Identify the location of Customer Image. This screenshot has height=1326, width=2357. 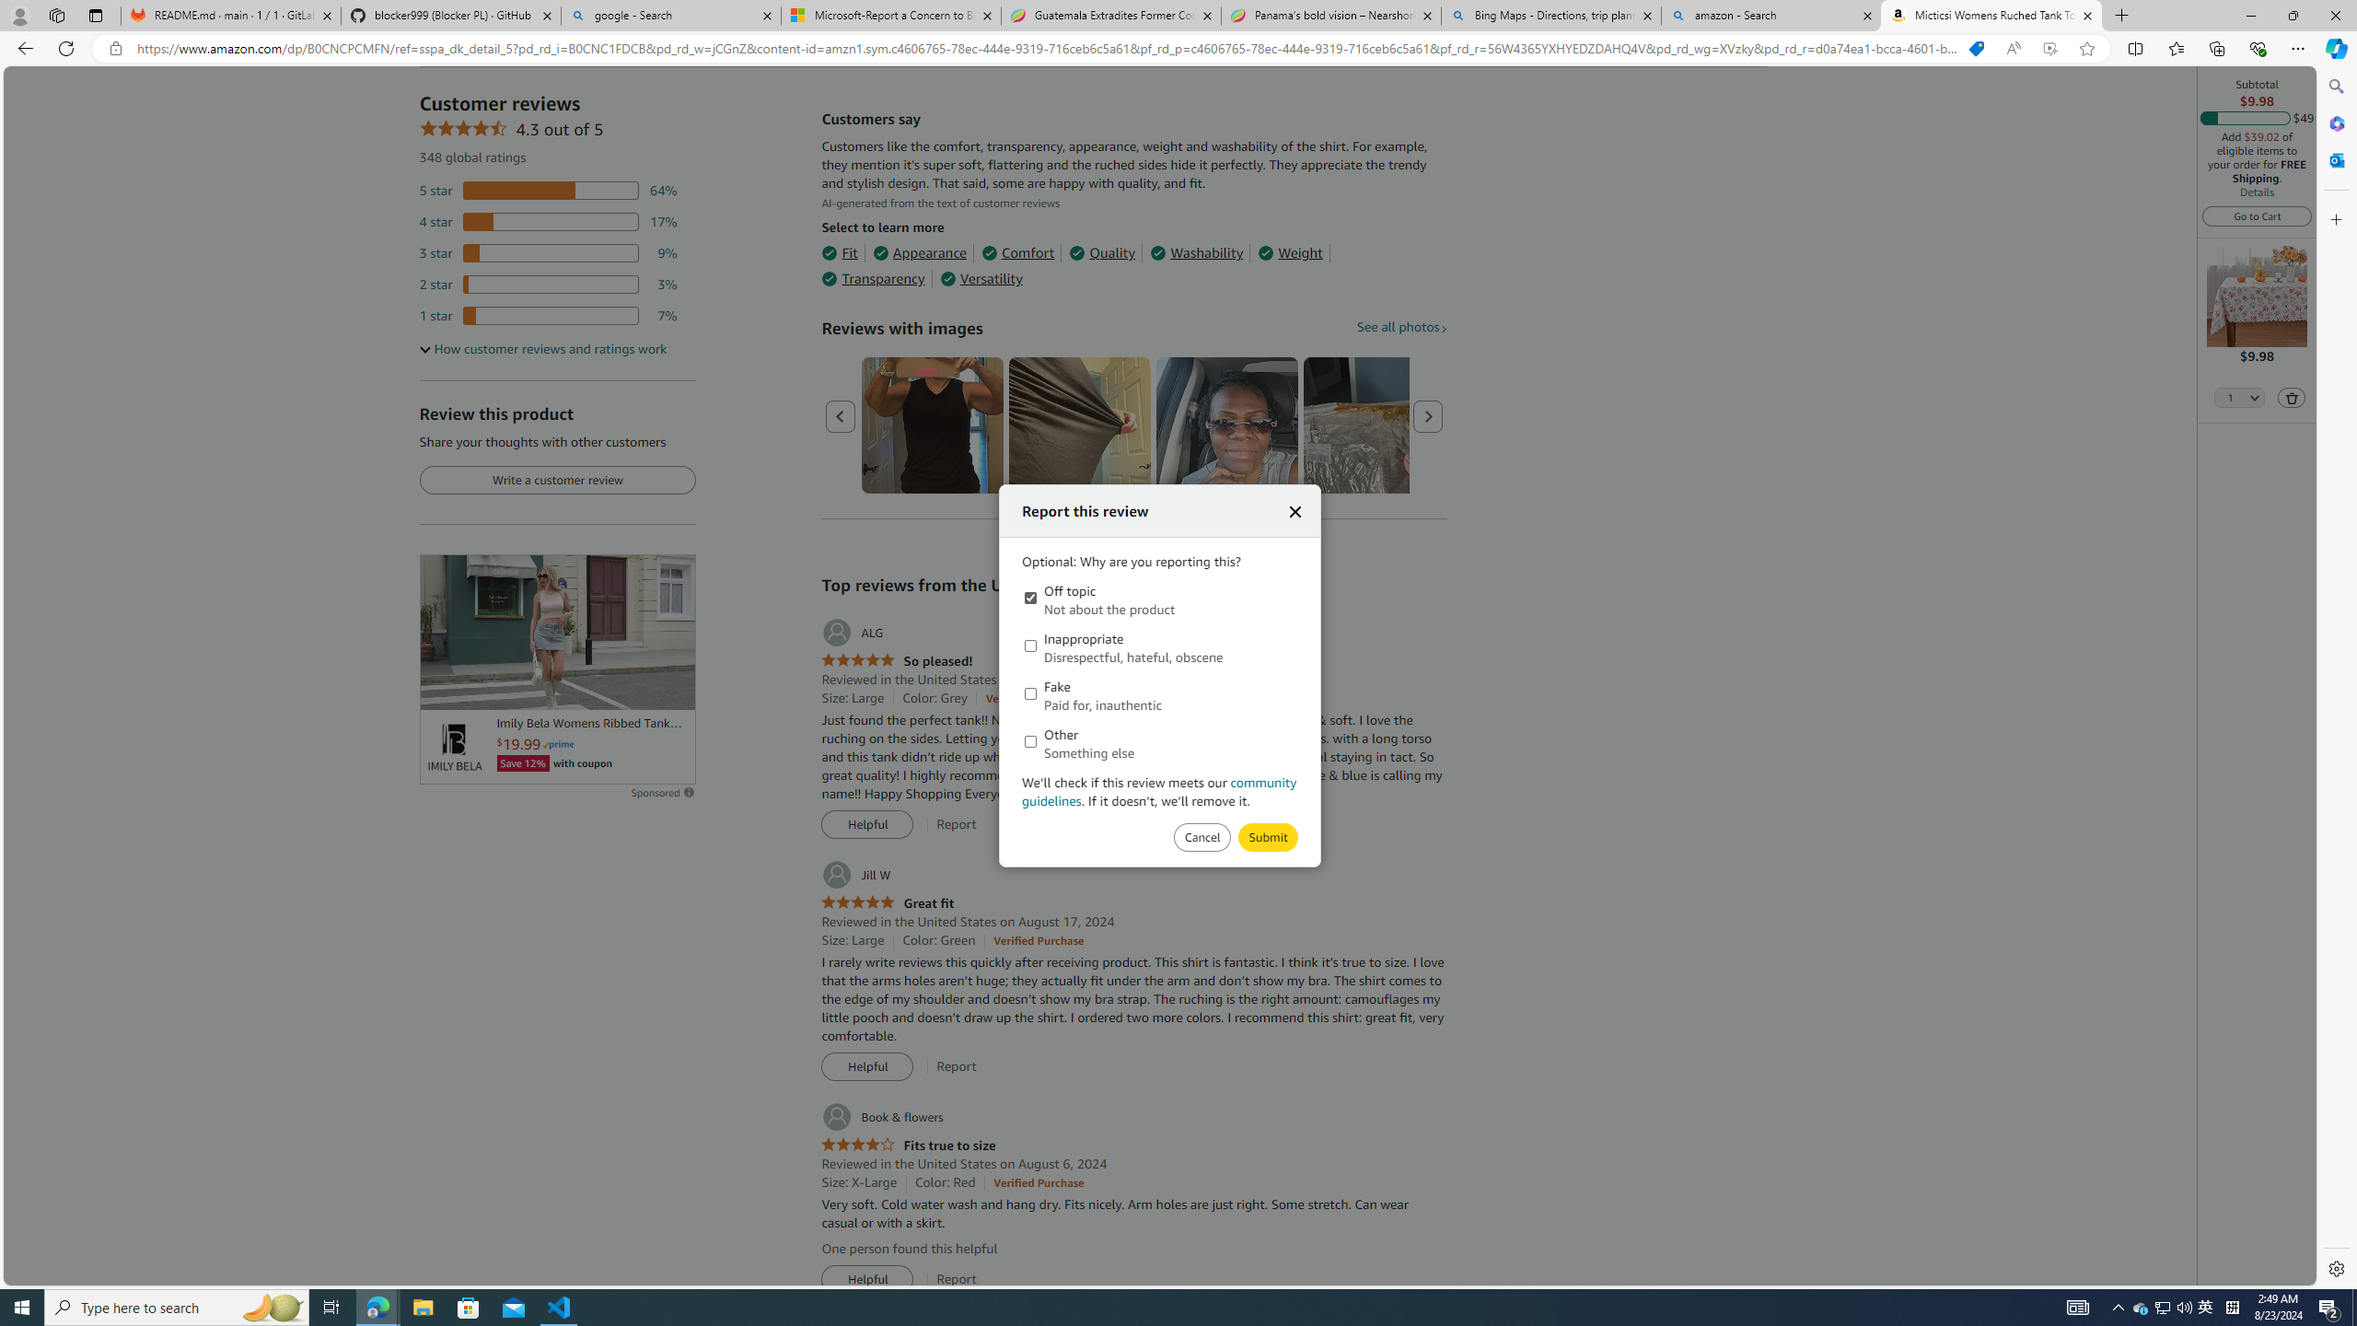
(1227, 425).